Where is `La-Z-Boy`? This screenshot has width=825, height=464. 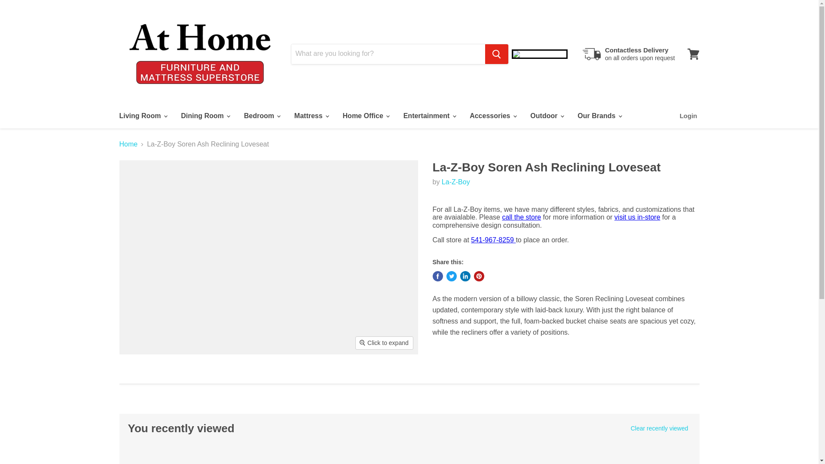
La-Z-Boy is located at coordinates (455, 182).